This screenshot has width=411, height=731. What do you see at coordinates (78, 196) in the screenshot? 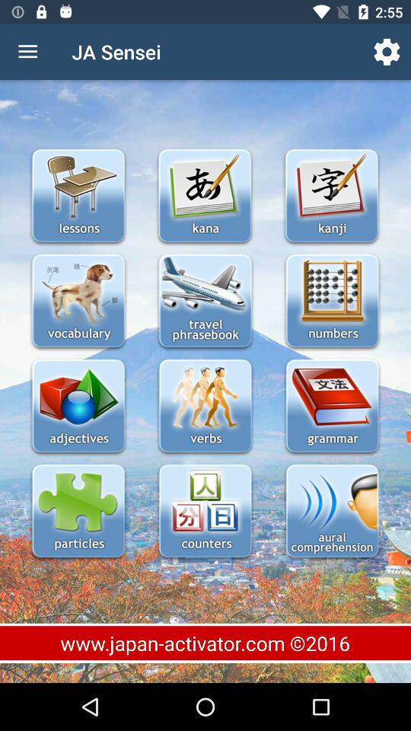
I see `see a list of lessons` at bounding box center [78, 196].